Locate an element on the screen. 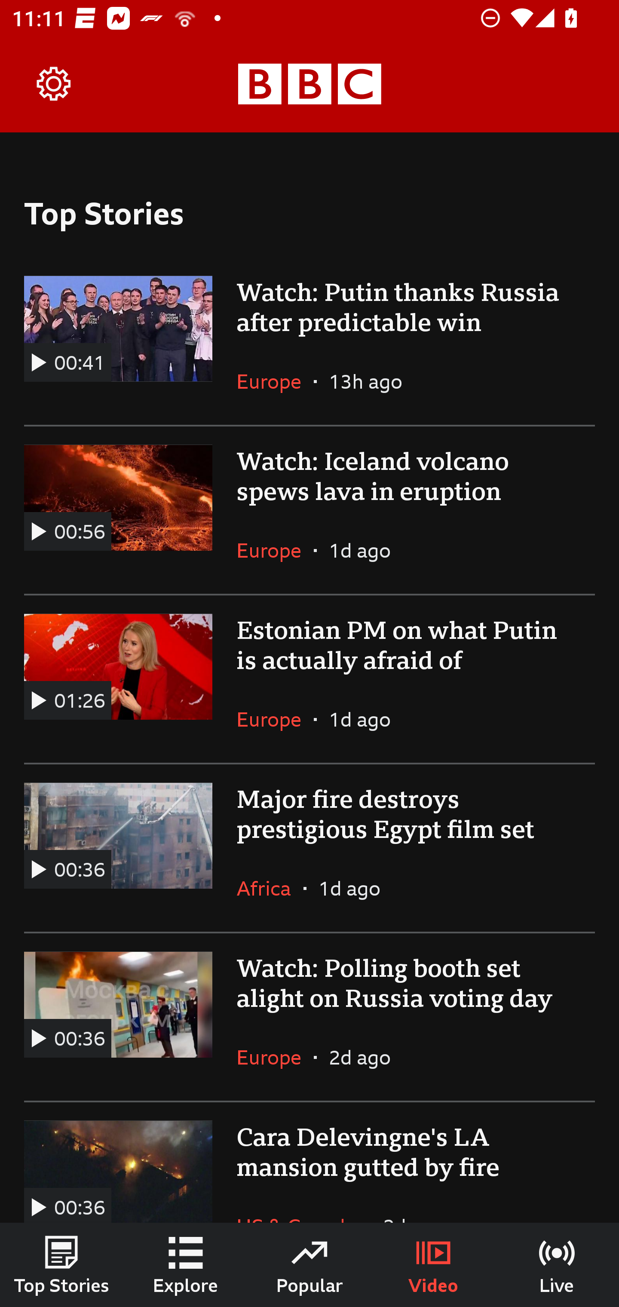 The image size is (619, 1307). Africa In the section Africa is located at coordinates (270, 888).